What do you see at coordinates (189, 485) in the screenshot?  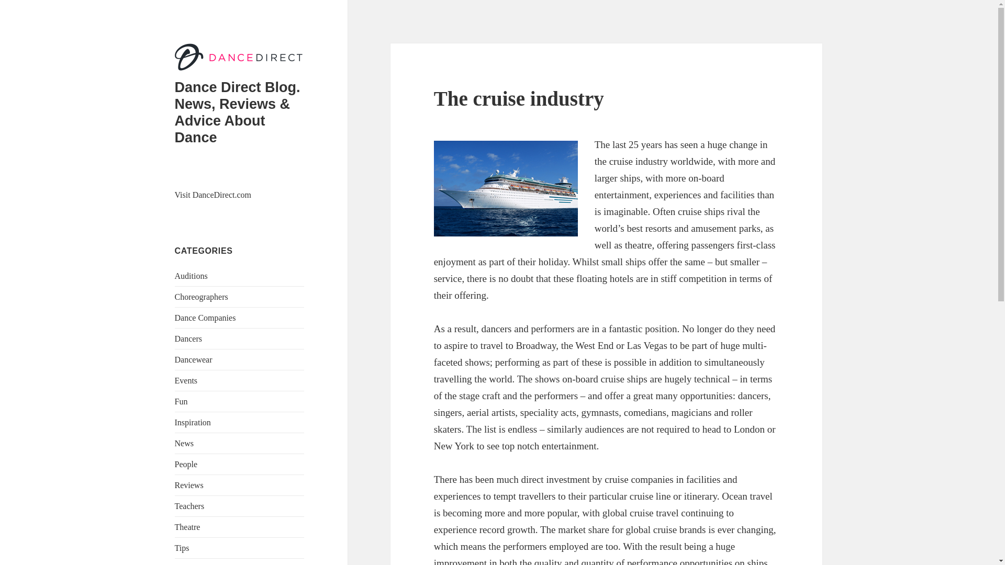 I see `Reviews` at bounding box center [189, 485].